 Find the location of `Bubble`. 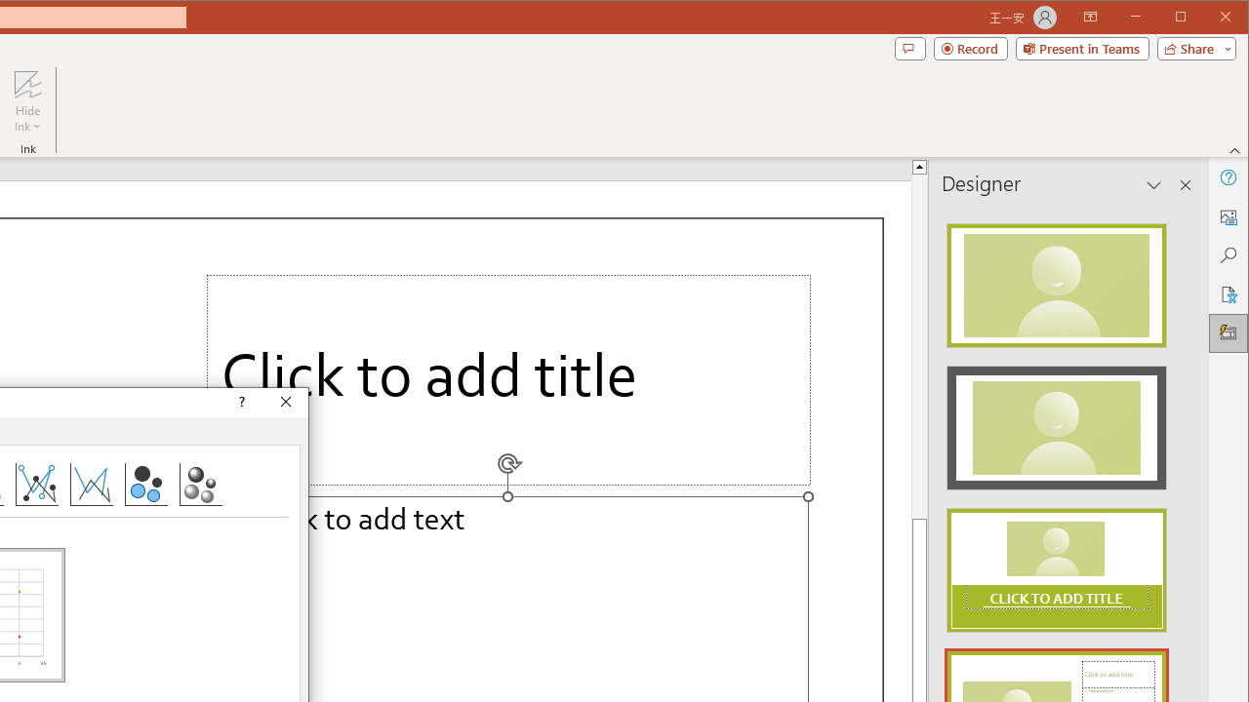

Bubble is located at coordinates (145, 484).